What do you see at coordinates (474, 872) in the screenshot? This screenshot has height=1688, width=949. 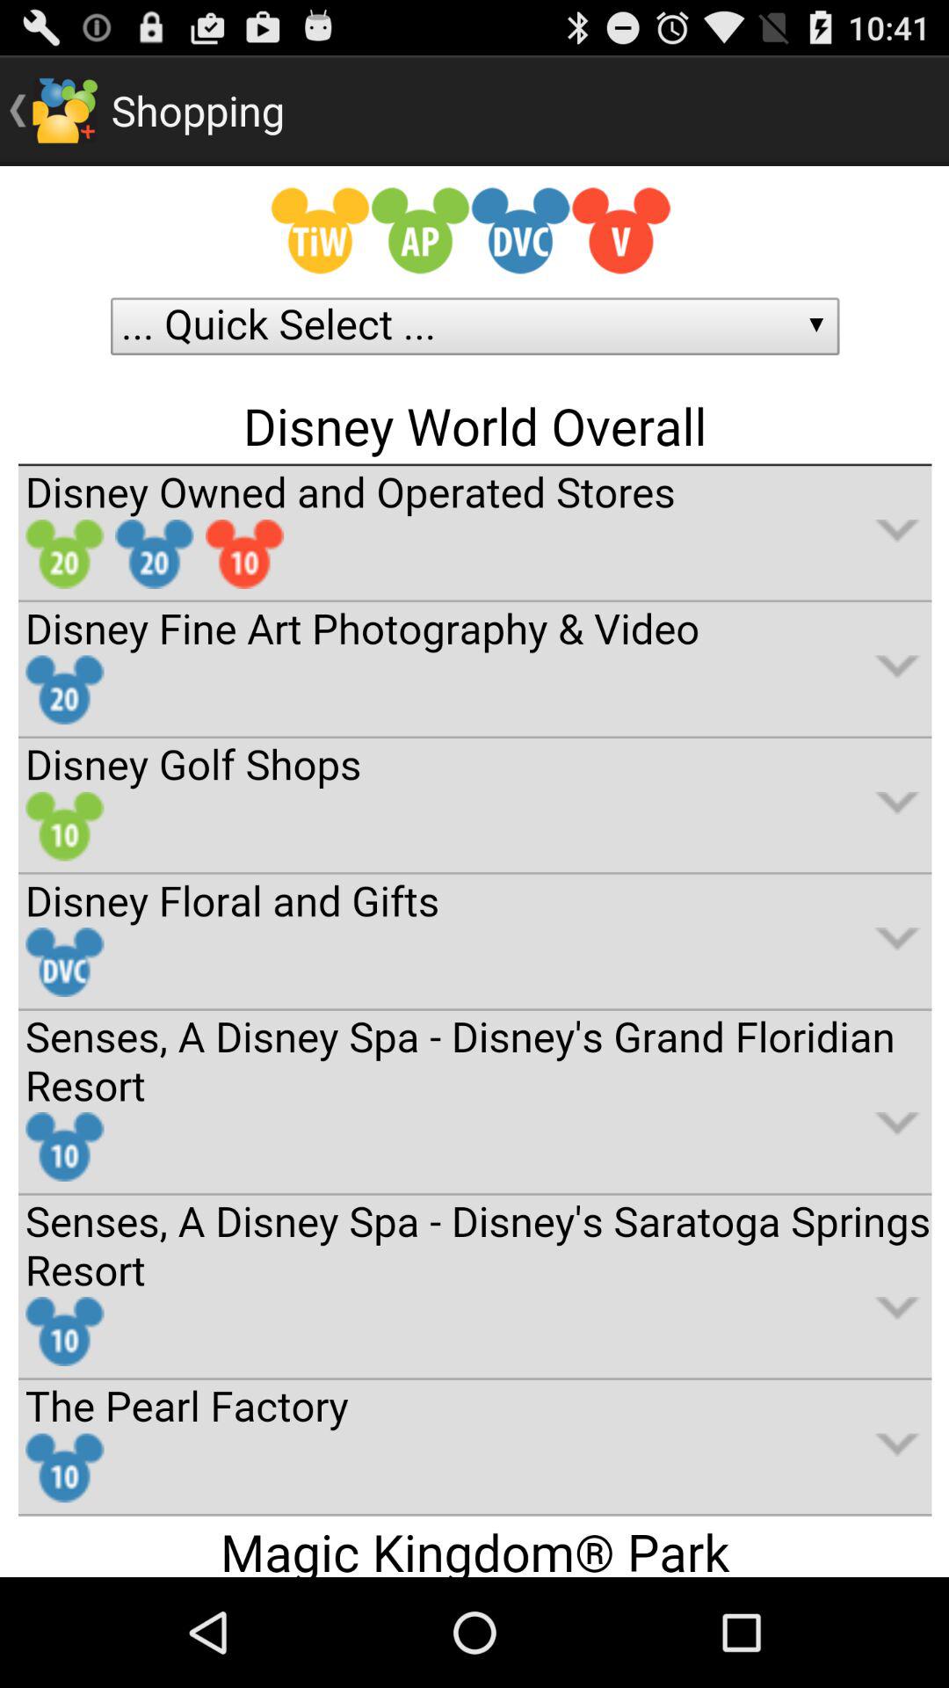 I see `select any one` at bounding box center [474, 872].